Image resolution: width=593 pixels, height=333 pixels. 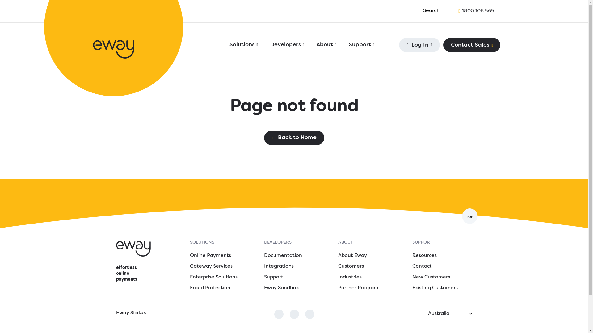 What do you see at coordinates (422, 266) in the screenshot?
I see `Contact` at bounding box center [422, 266].